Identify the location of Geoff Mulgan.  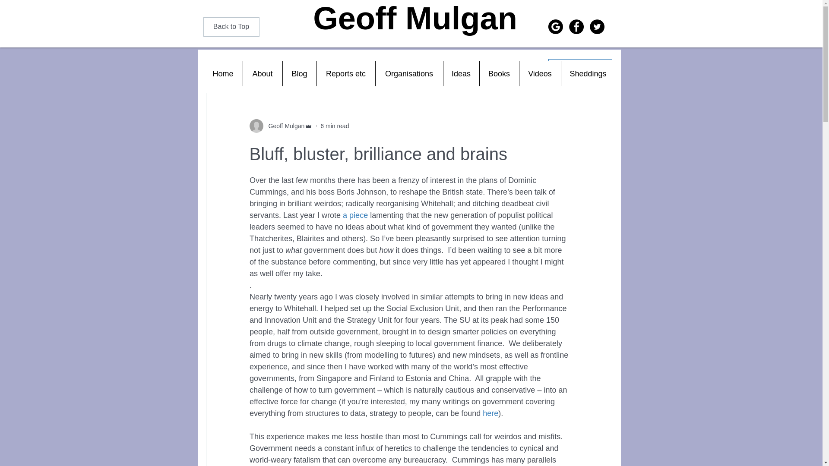
(284, 126).